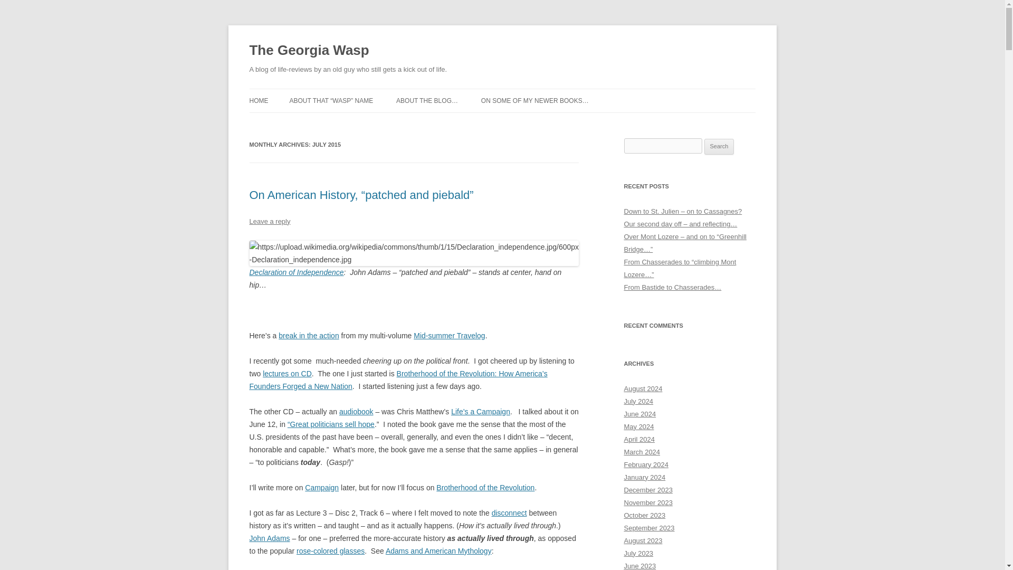 This screenshot has height=570, width=1013. What do you see at coordinates (527, 92) in the screenshot?
I see `Skip to content` at bounding box center [527, 92].